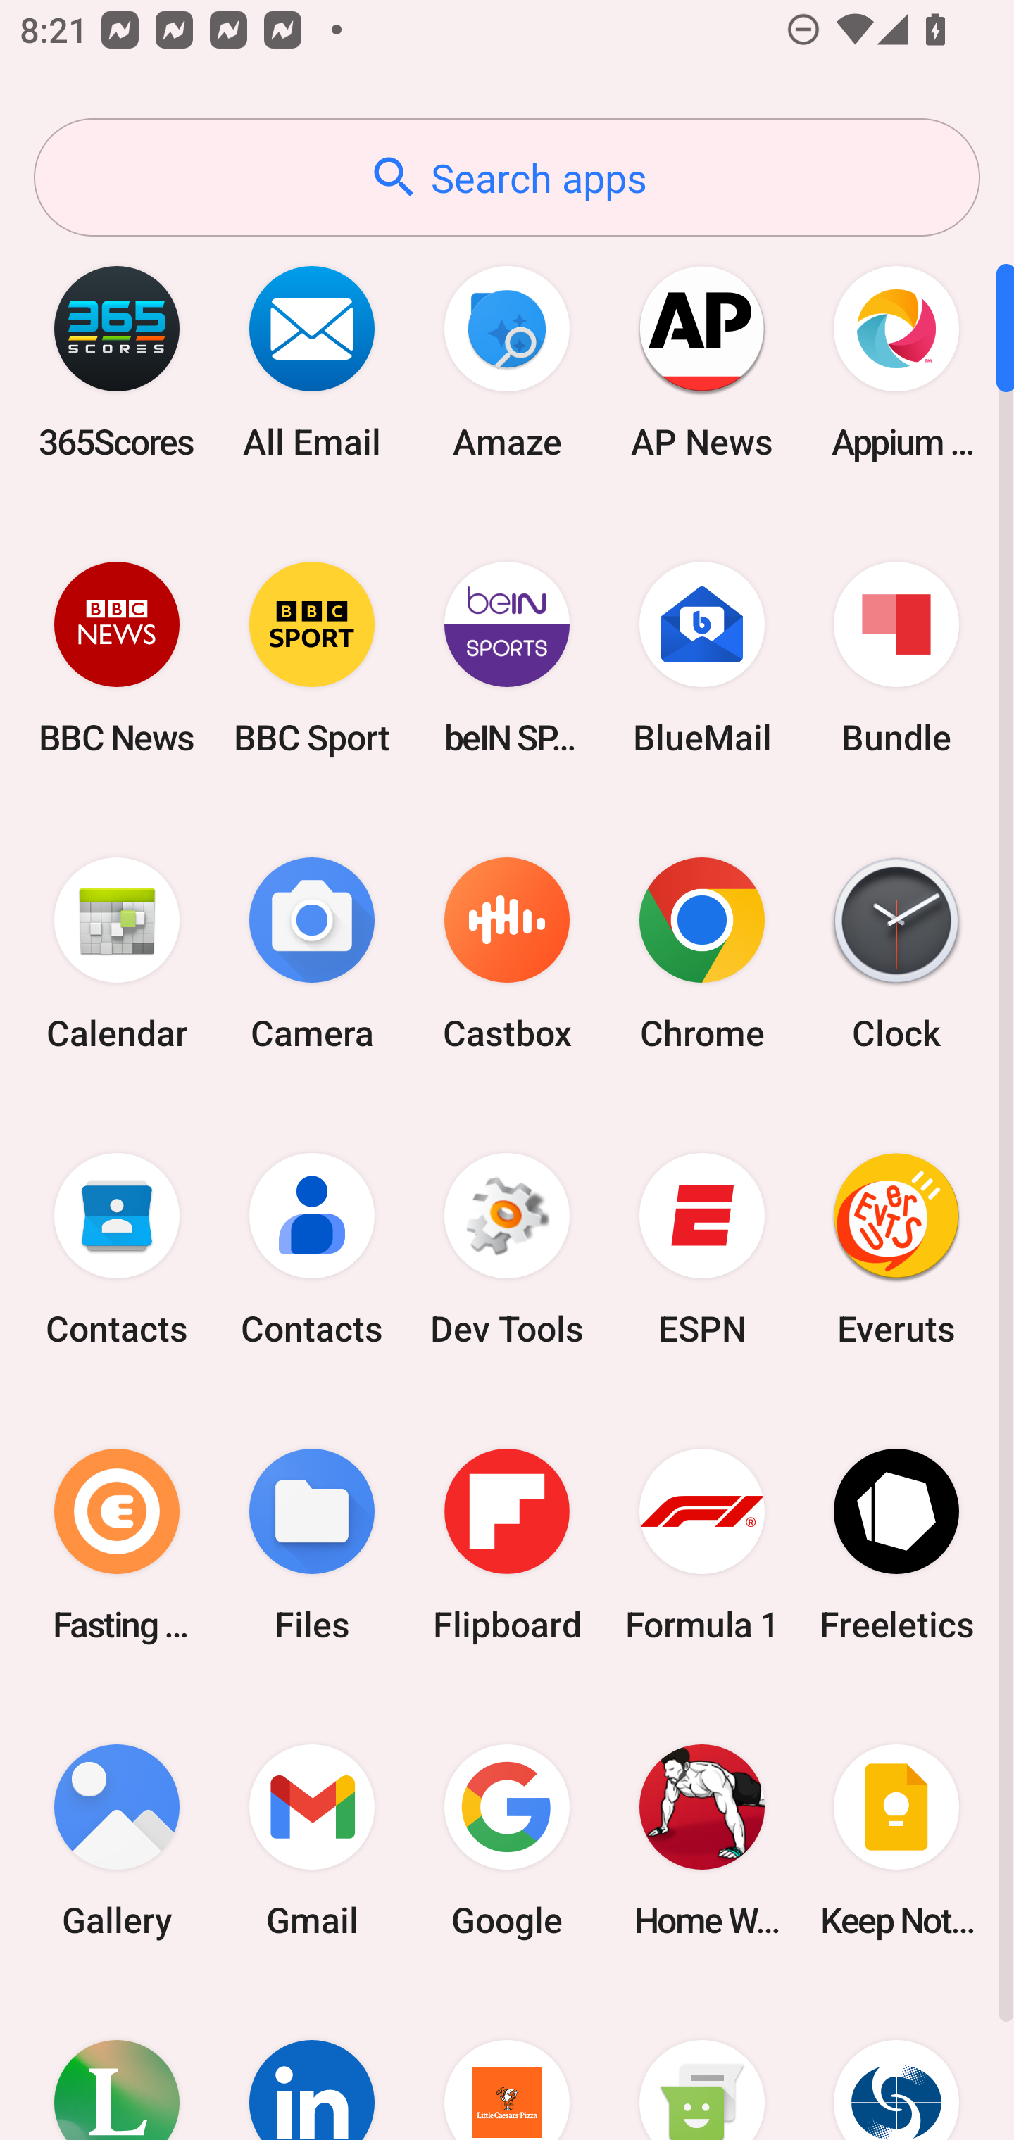 Image resolution: width=1014 pixels, height=2140 pixels. I want to click on Contacts, so click(312, 1250).